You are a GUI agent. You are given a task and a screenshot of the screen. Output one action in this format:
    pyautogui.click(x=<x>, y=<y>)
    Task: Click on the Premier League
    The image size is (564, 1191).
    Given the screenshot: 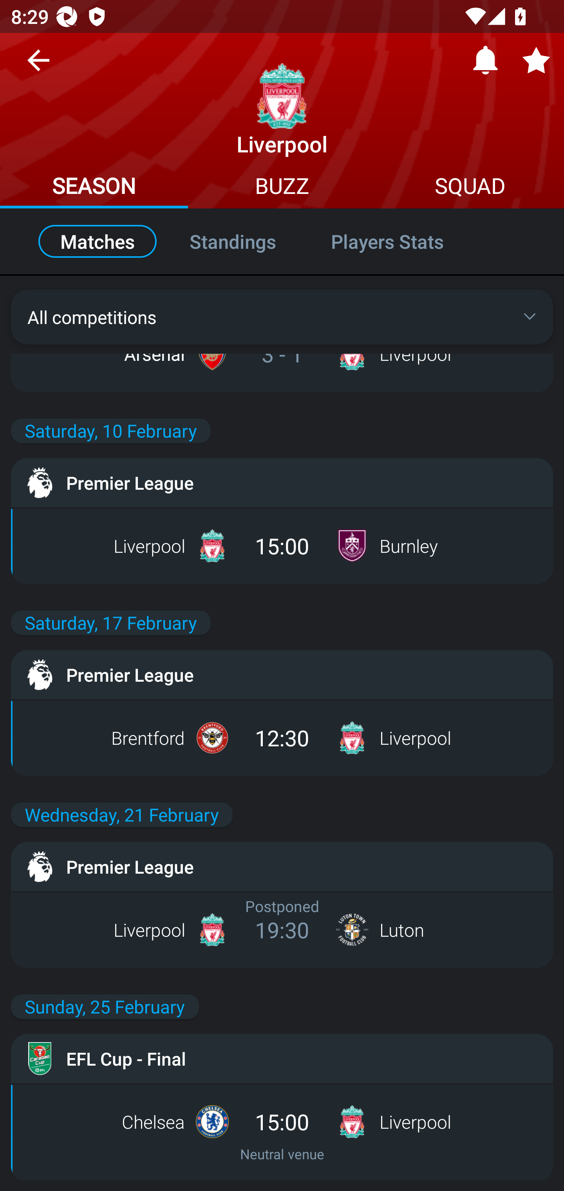 What is the action you would take?
    pyautogui.click(x=282, y=483)
    